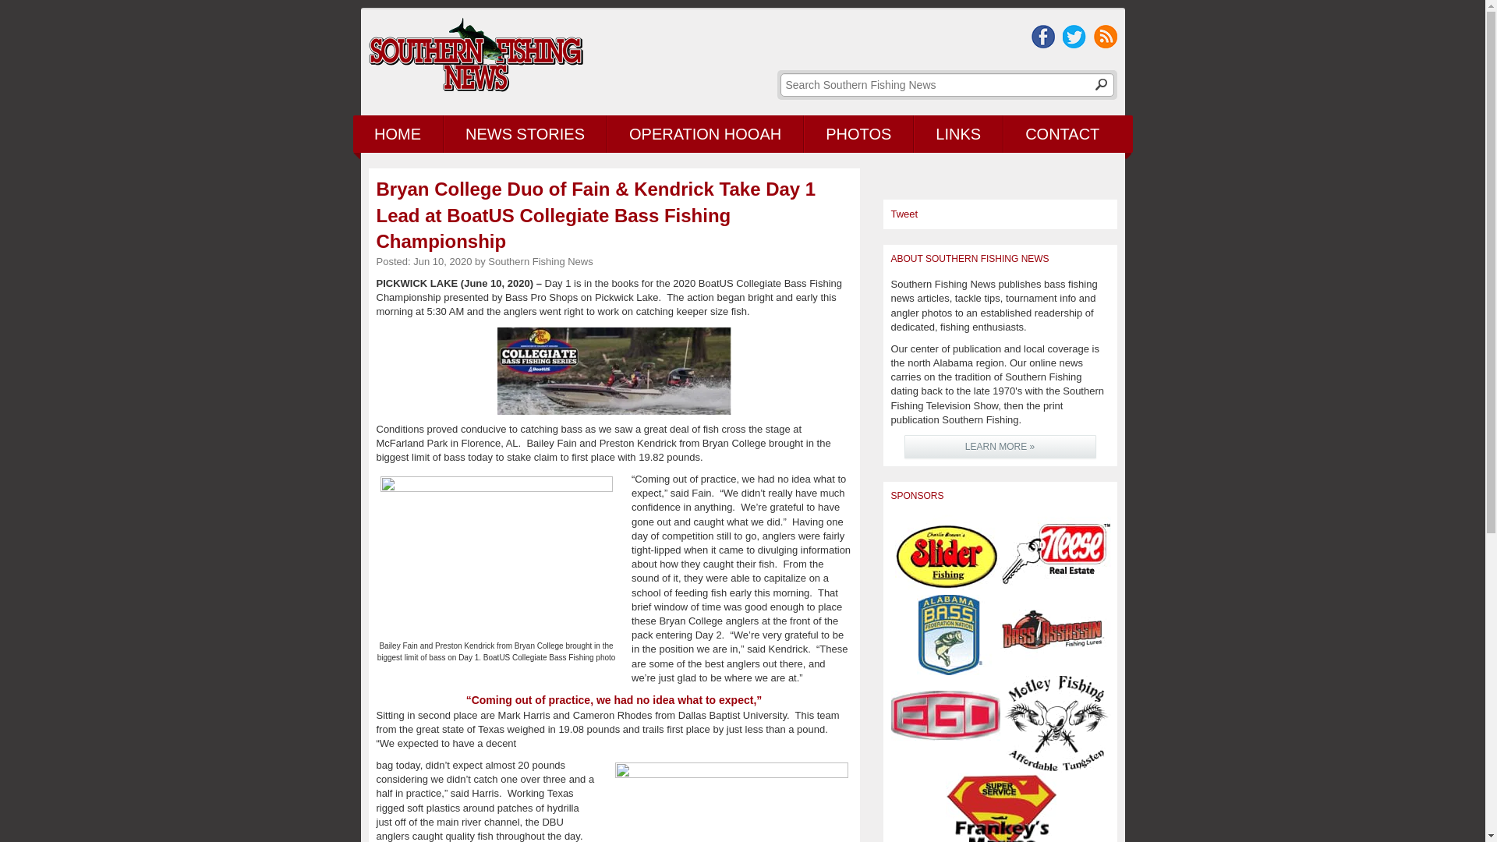 Image resolution: width=1497 pixels, height=842 pixels. What do you see at coordinates (1000, 808) in the screenshot?
I see `Frankey's Marine` at bounding box center [1000, 808].